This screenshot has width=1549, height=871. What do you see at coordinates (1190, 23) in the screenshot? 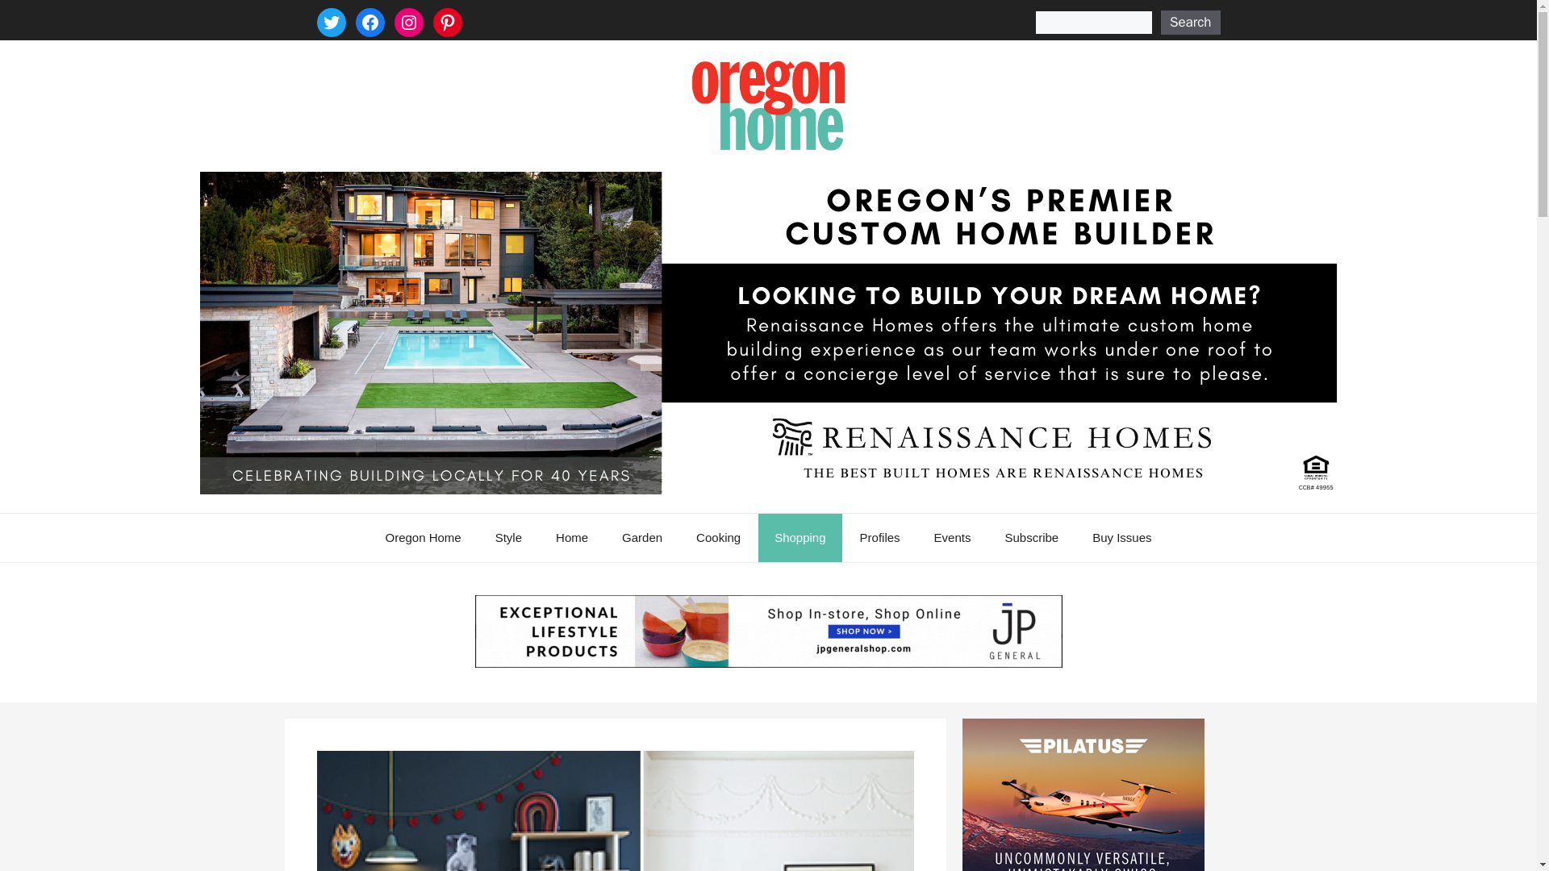
I see `Search` at bounding box center [1190, 23].